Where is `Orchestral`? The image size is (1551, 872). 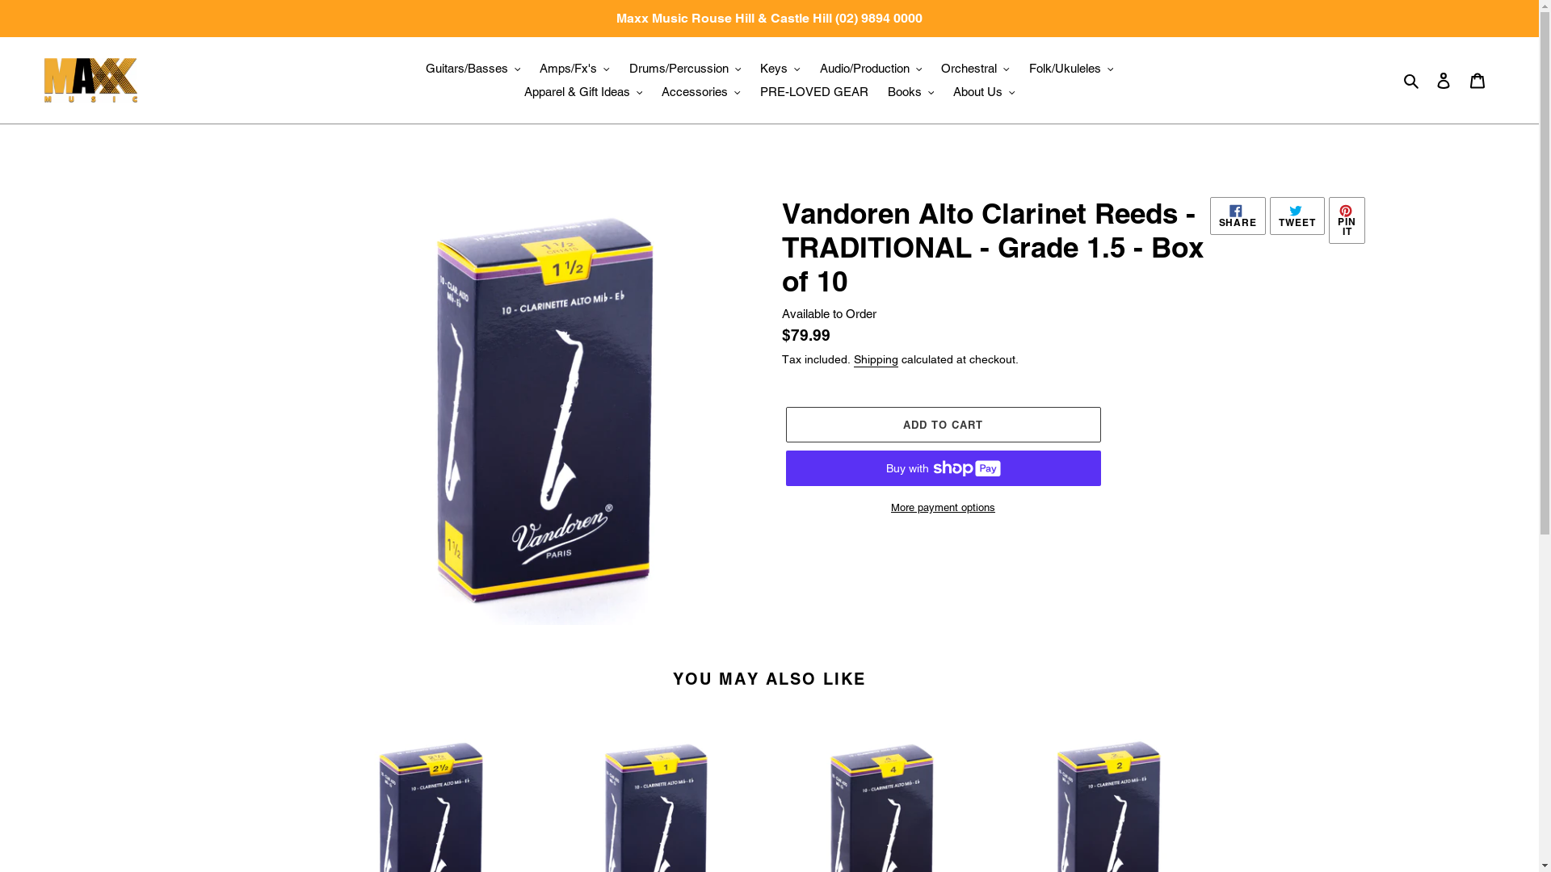 Orchestral is located at coordinates (976, 69).